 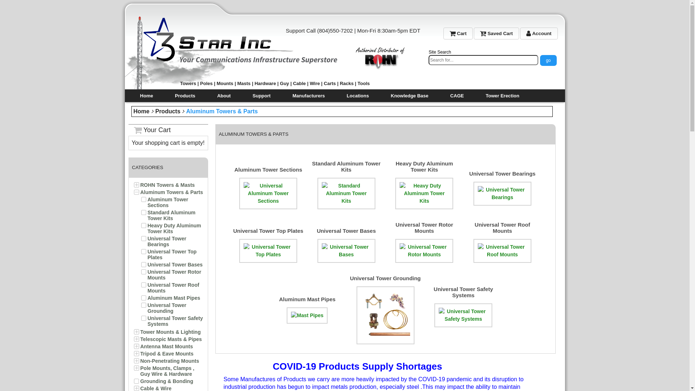 What do you see at coordinates (175, 265) in the screenshot?
I see `Universal Tower Bases` at bounding box center [175, 265].